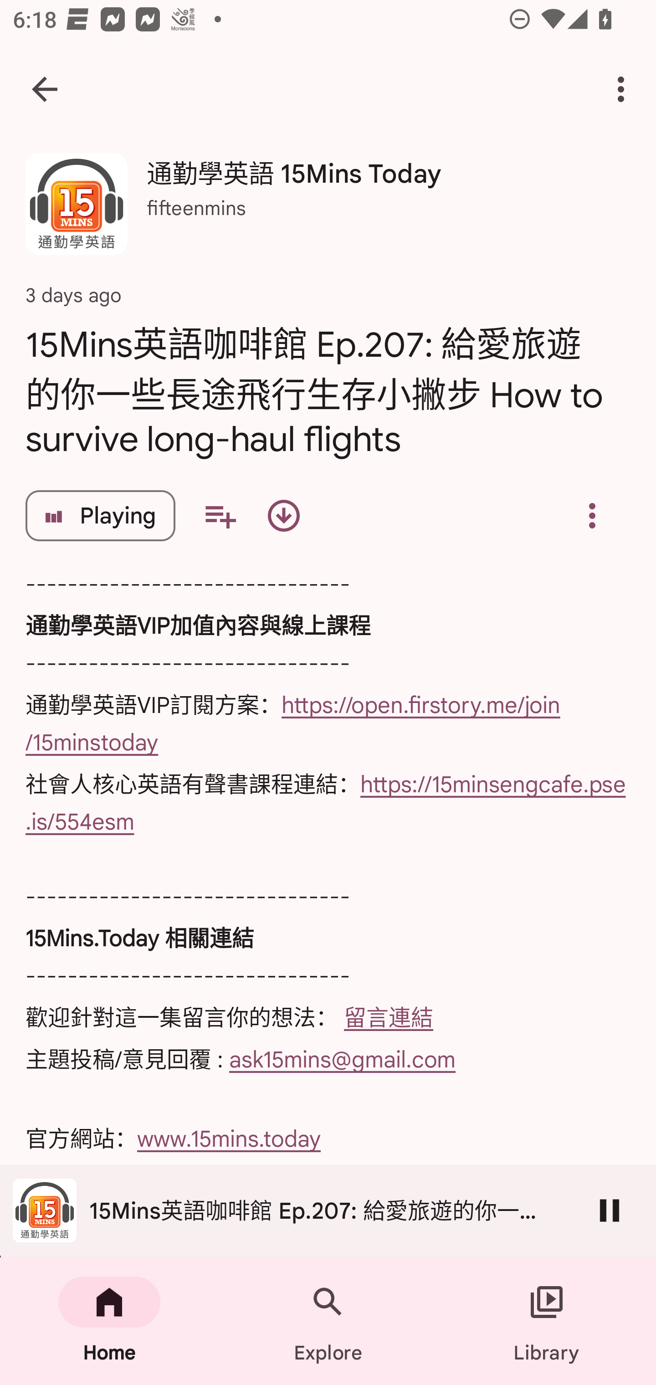 This screenshot has height=1385, width=656. Describe the element at coordinates (45, 89) in the screenshot. I see `Navigate up` at that location.